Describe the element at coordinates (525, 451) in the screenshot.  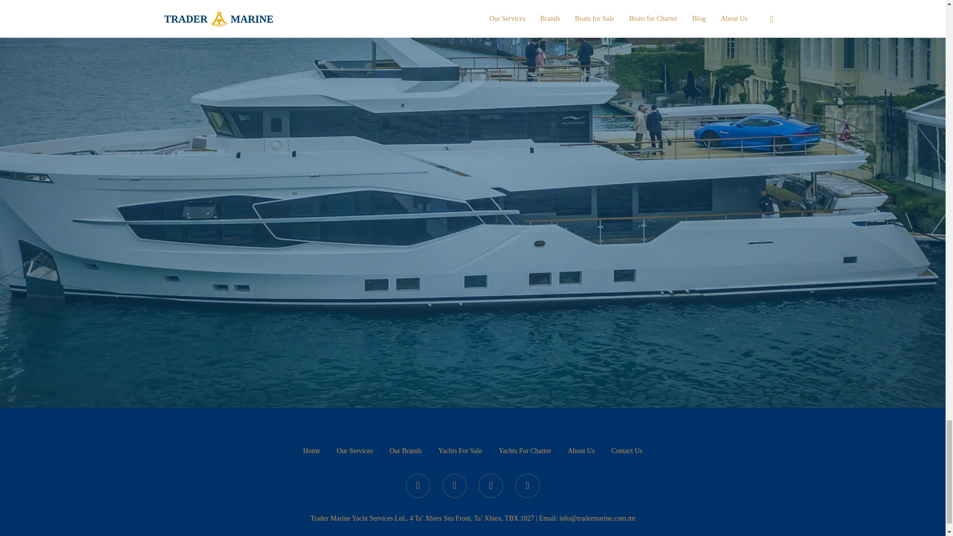
I see `Yachts For Charter` at that location.